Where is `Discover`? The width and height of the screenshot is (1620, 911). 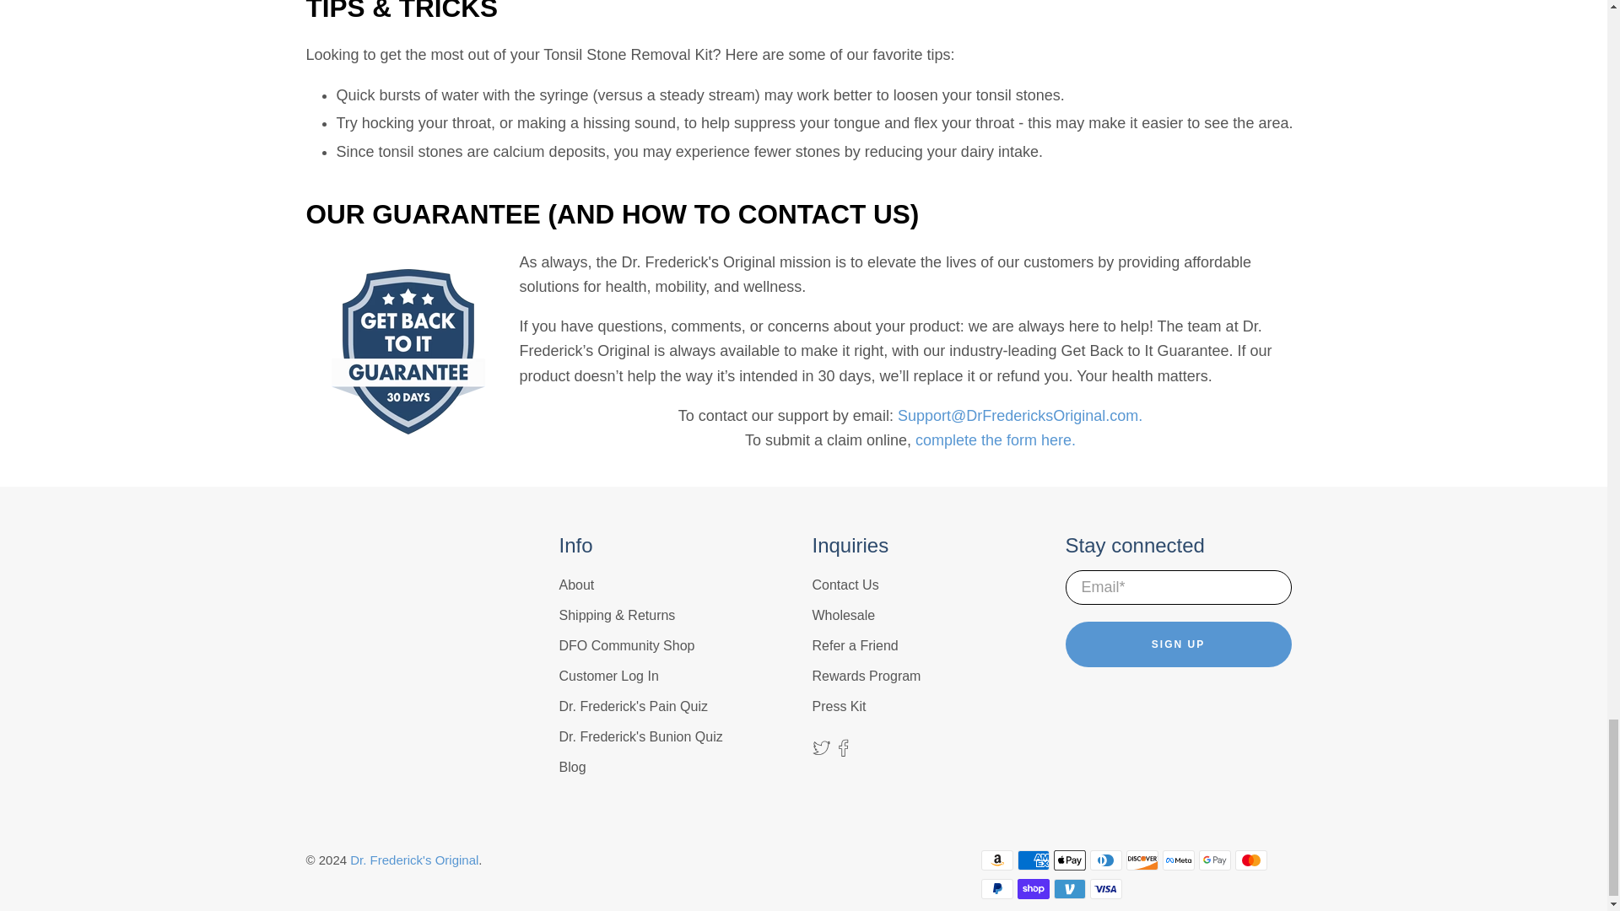 Discover is located at coordinates (1142, 860).